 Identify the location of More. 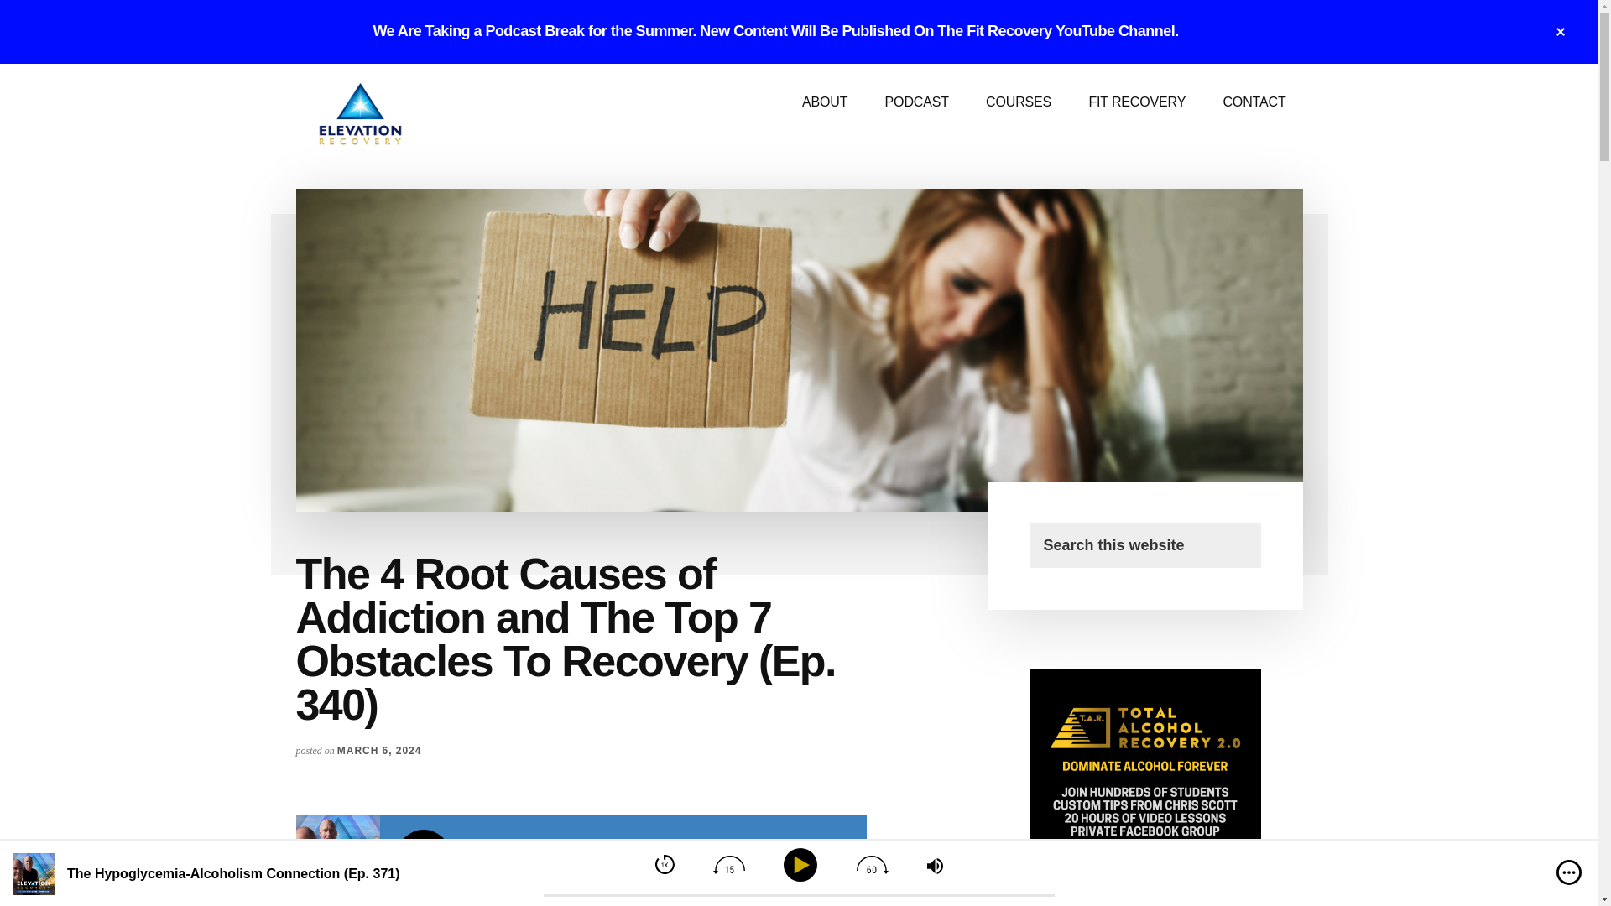
(835, 858).